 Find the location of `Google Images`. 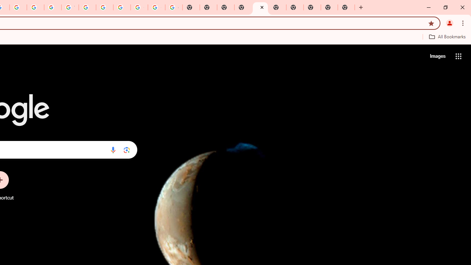

Google Images is located at coordinates (174, 7).